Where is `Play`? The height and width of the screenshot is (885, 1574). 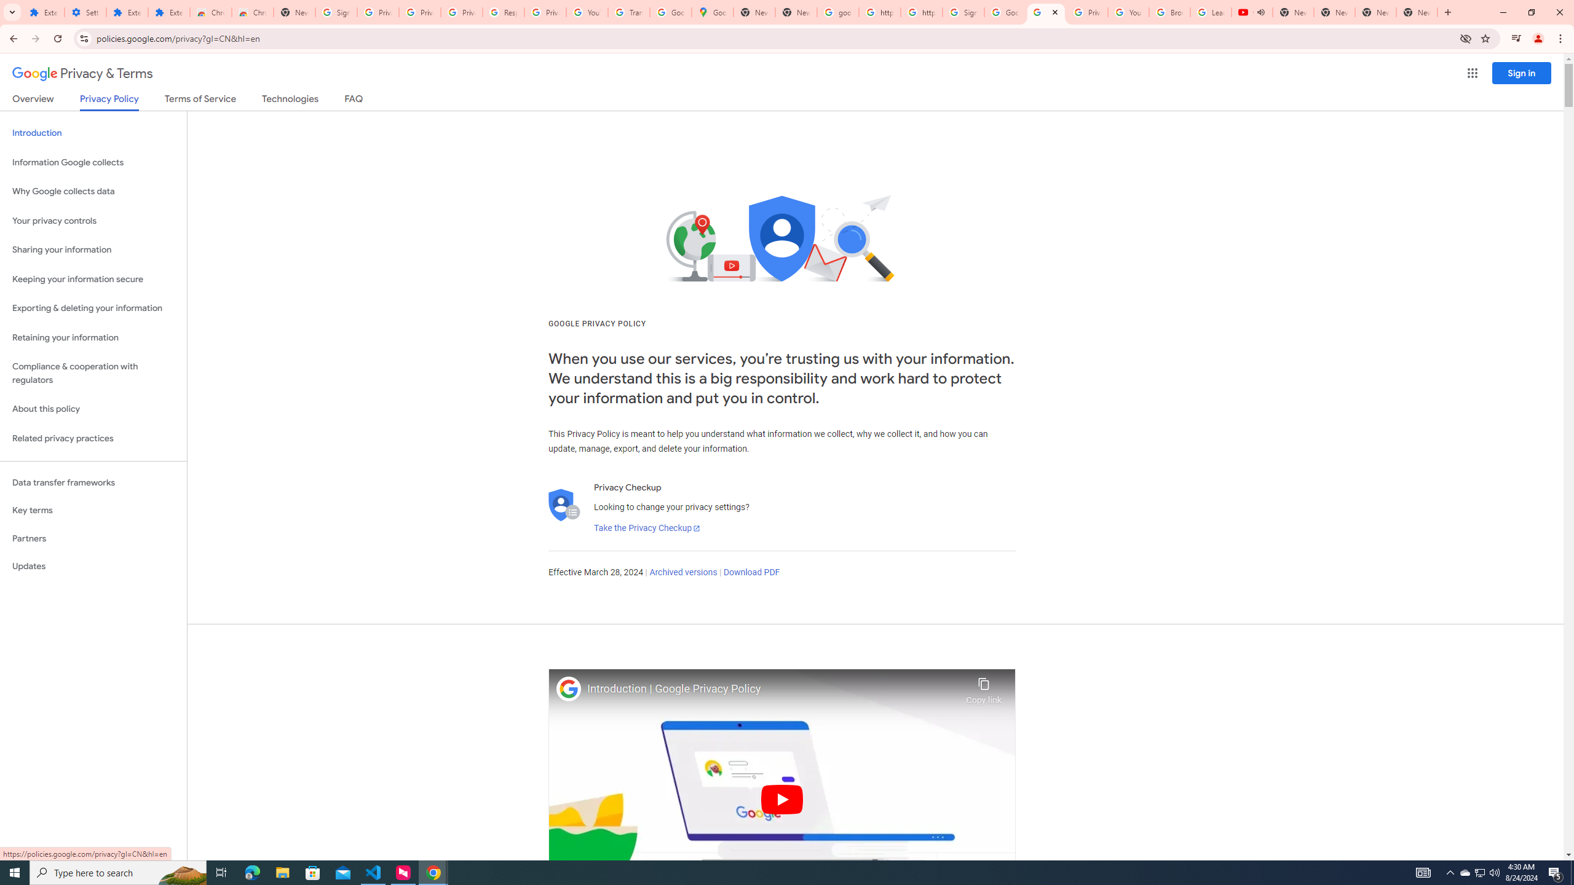 Play is located at coordinates (782, 799).